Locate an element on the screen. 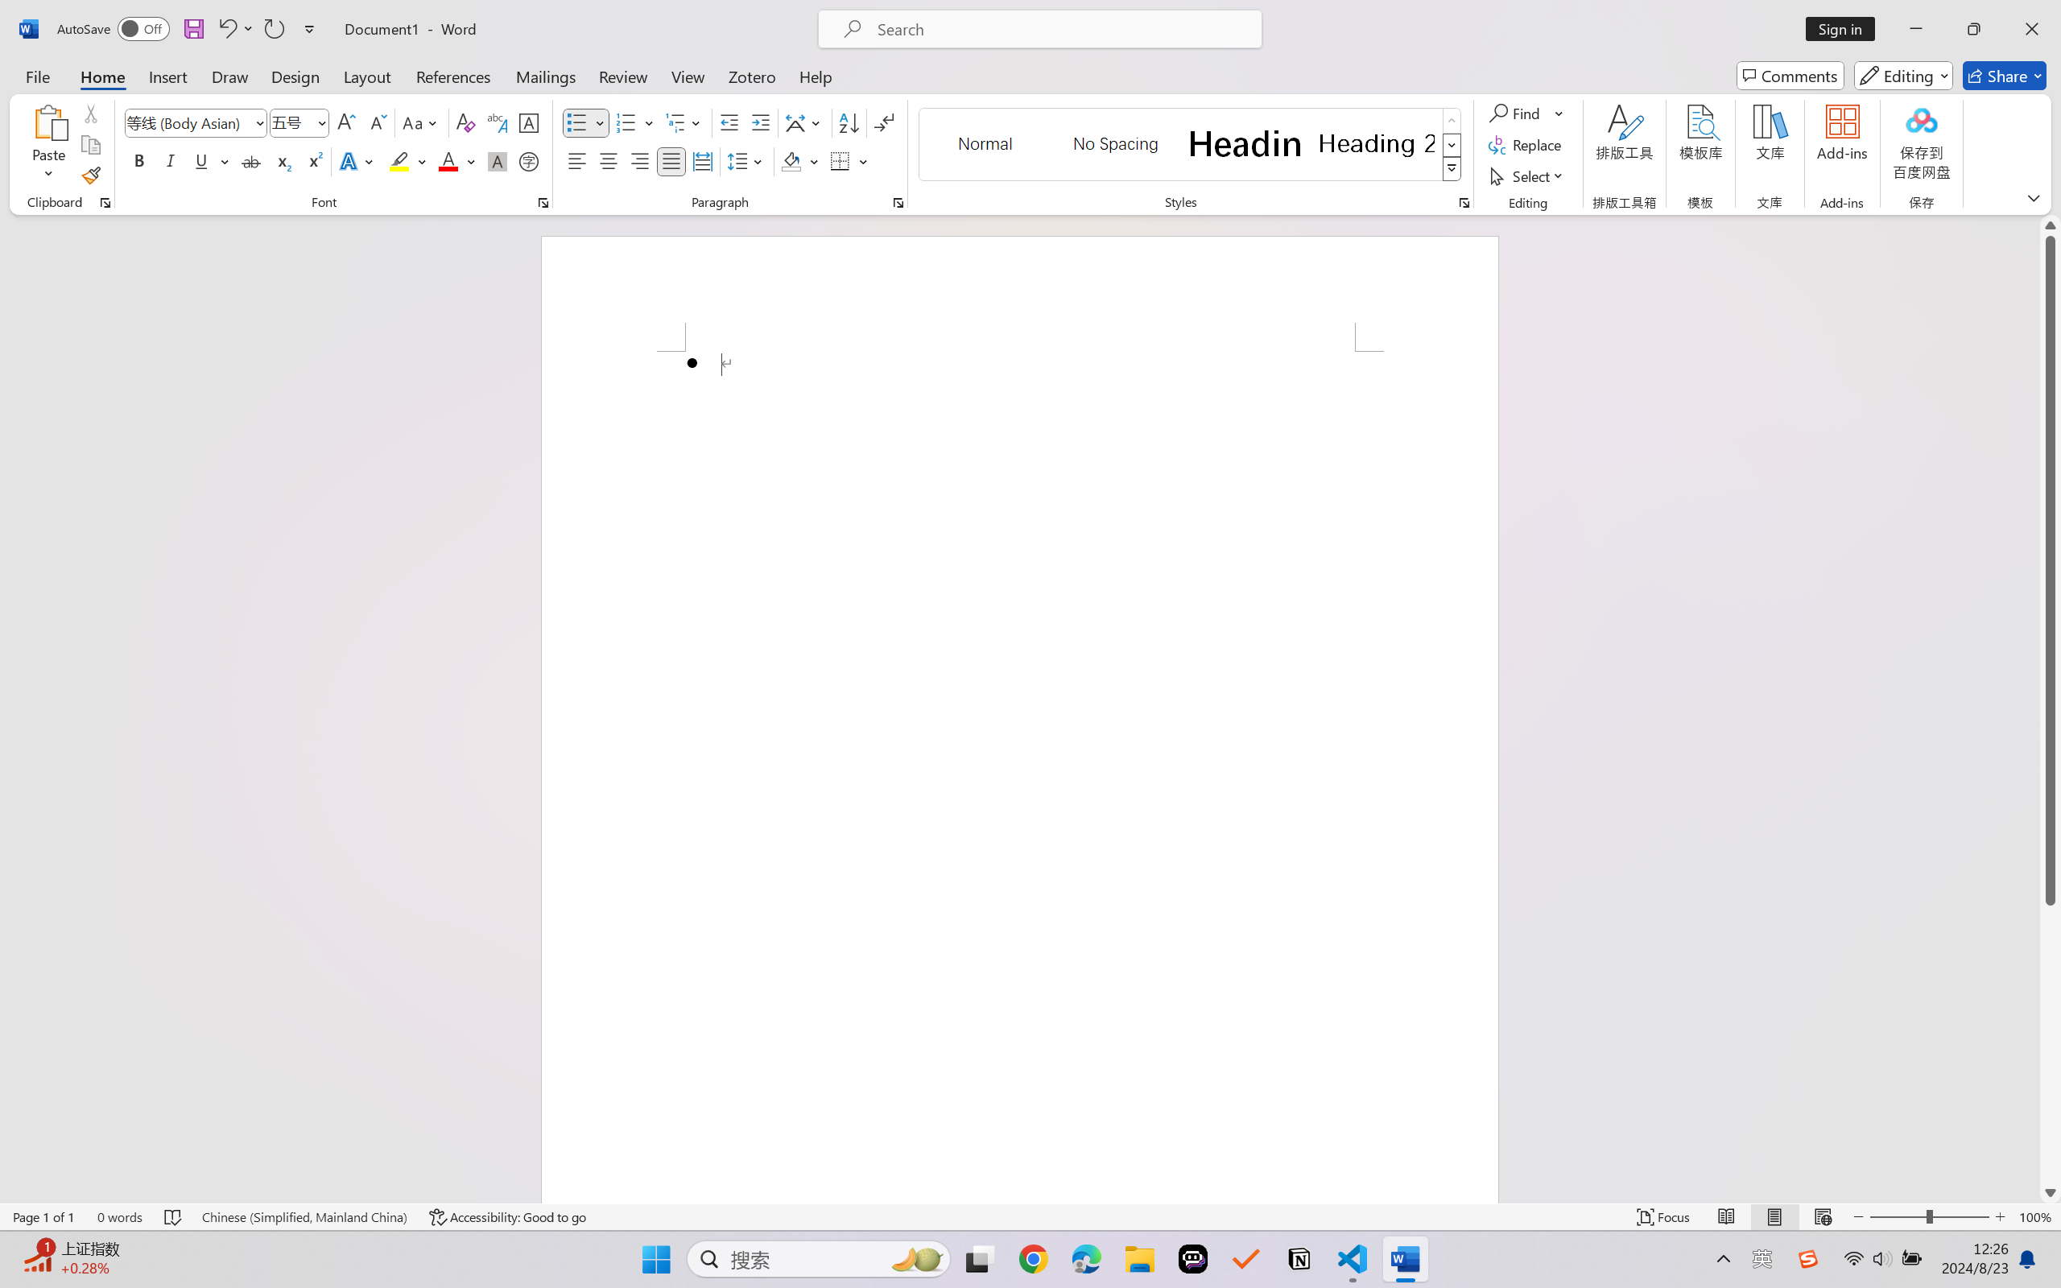 This screenshot has height=1288, width=2061. Afrikaans is located at coordinates (644, 217).